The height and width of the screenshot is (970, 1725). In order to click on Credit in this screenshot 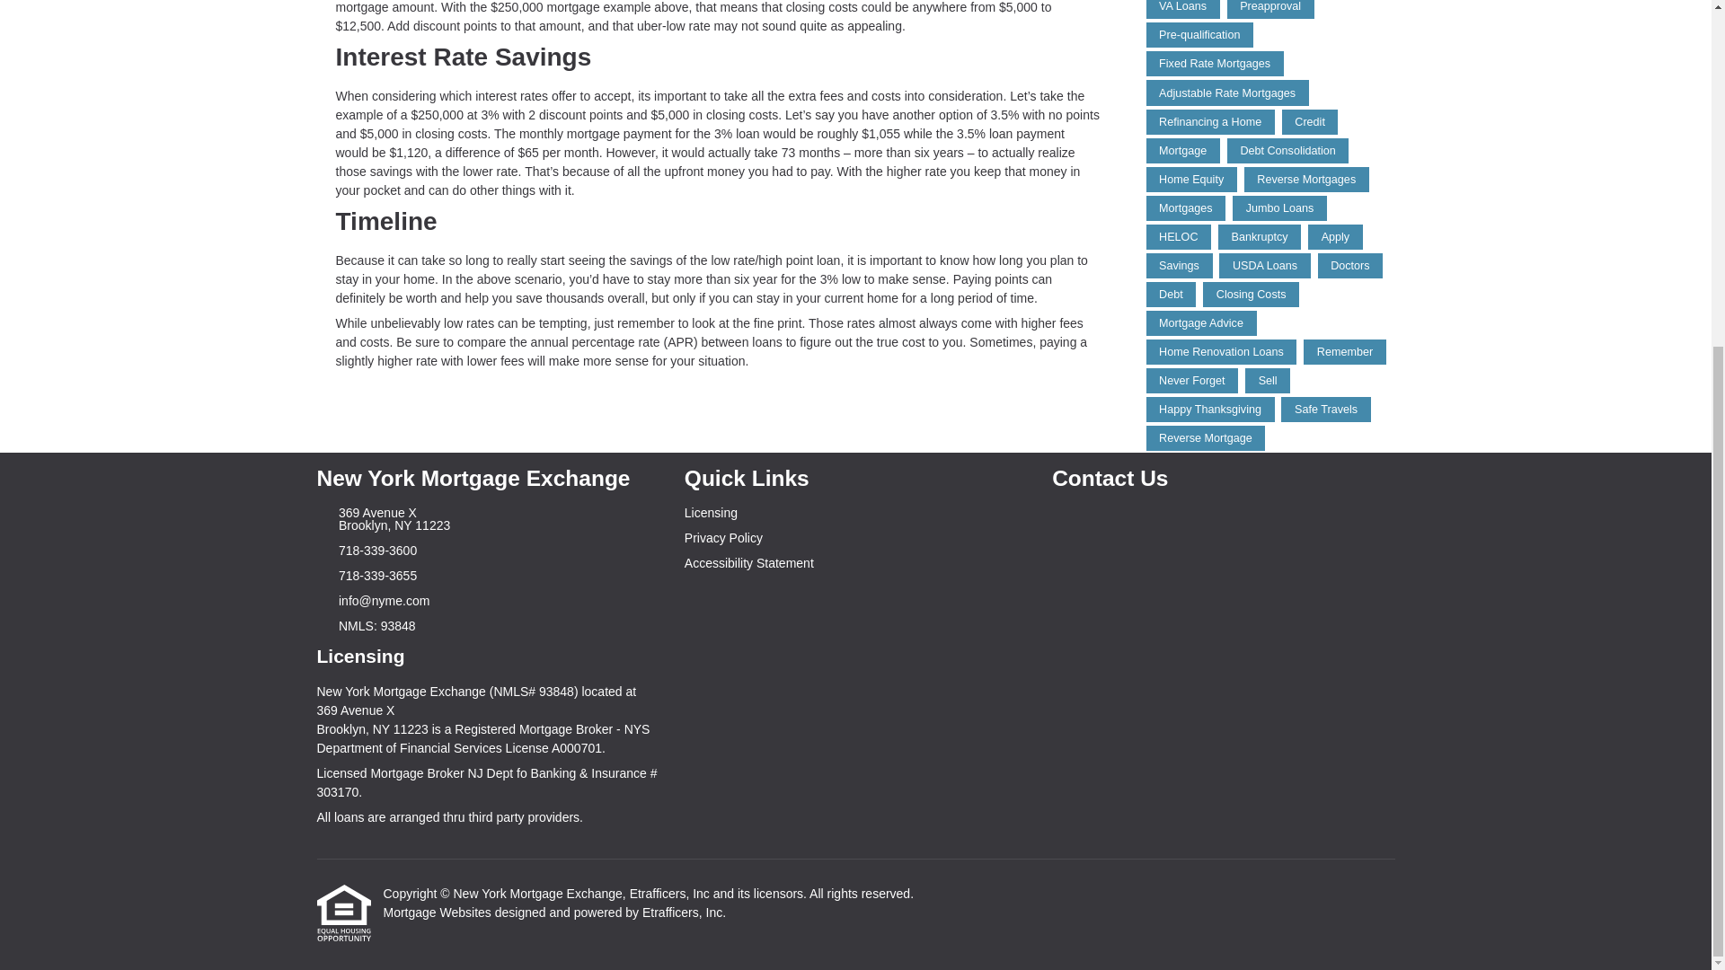, I will do `click(1310, 122)`.